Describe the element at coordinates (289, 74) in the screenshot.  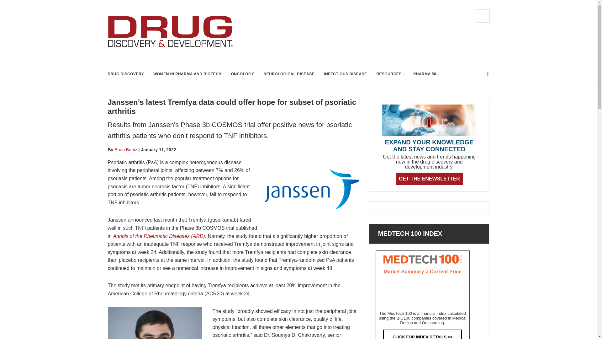
I see `NEUROLOGICAL DISEASE` at that location.